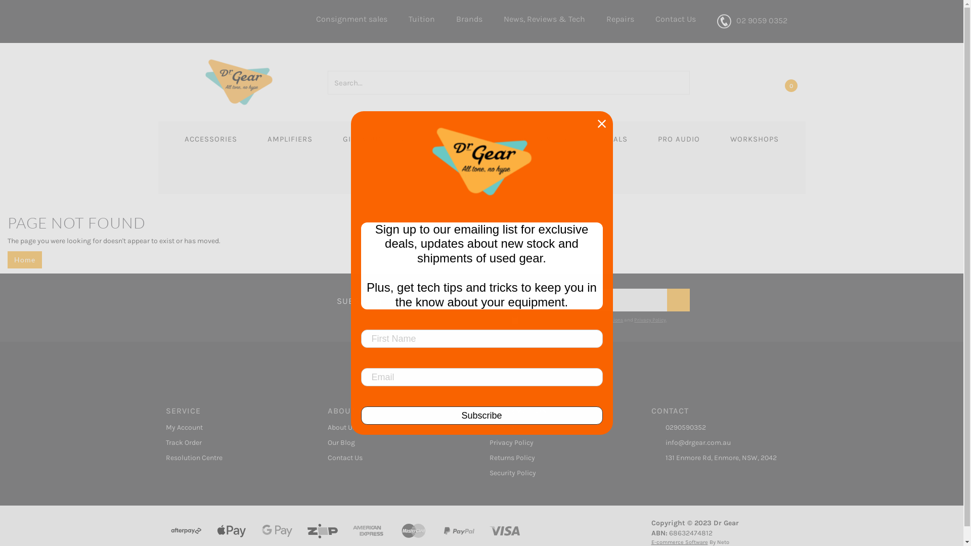 The image size is (971, 546). I want to click on Tuition, so click(421, 19).